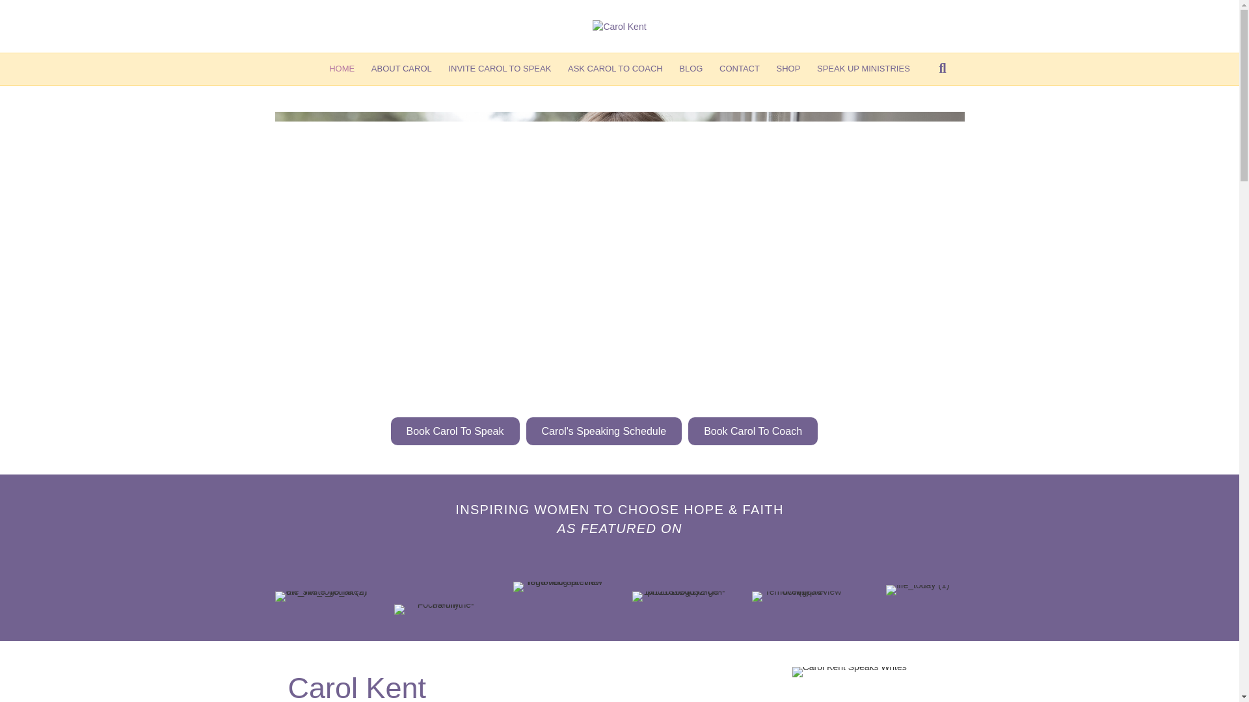  I want to click on ASK CAROL TO COACH, so click(615, 69).